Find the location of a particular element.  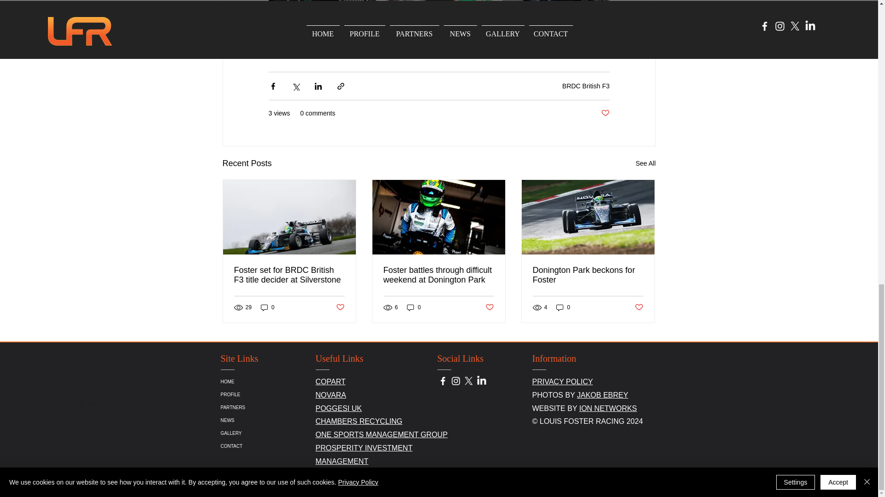

PARTNERS is located at coordinates (272, 407).